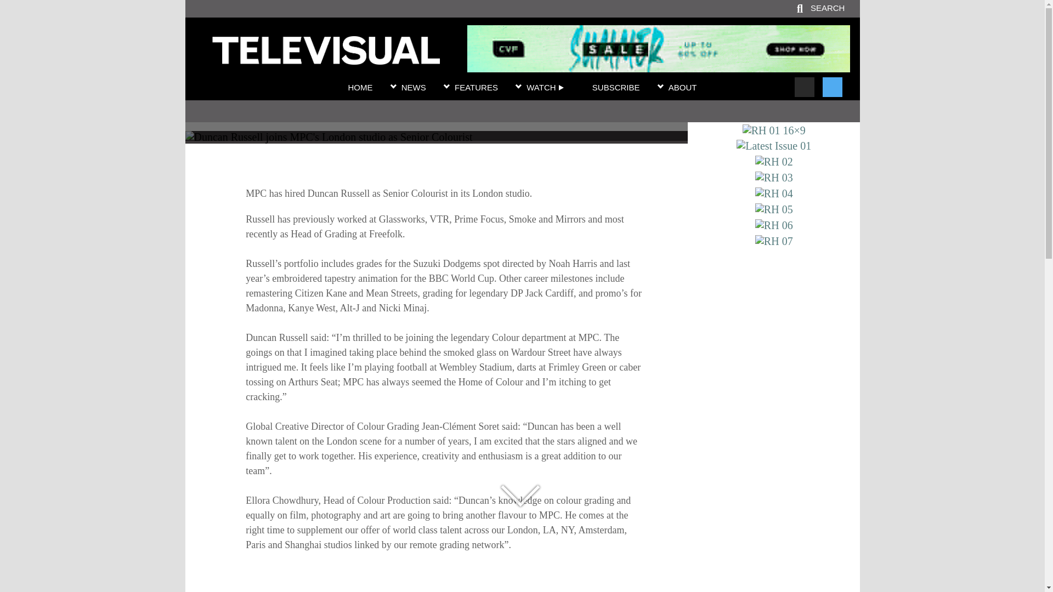 Image resolution: width=1053 pixels, height=592 pixels. What do you see at coordinates (360, 88) in the screenshot?
I see `HOME` at bounding box center [360, 88].